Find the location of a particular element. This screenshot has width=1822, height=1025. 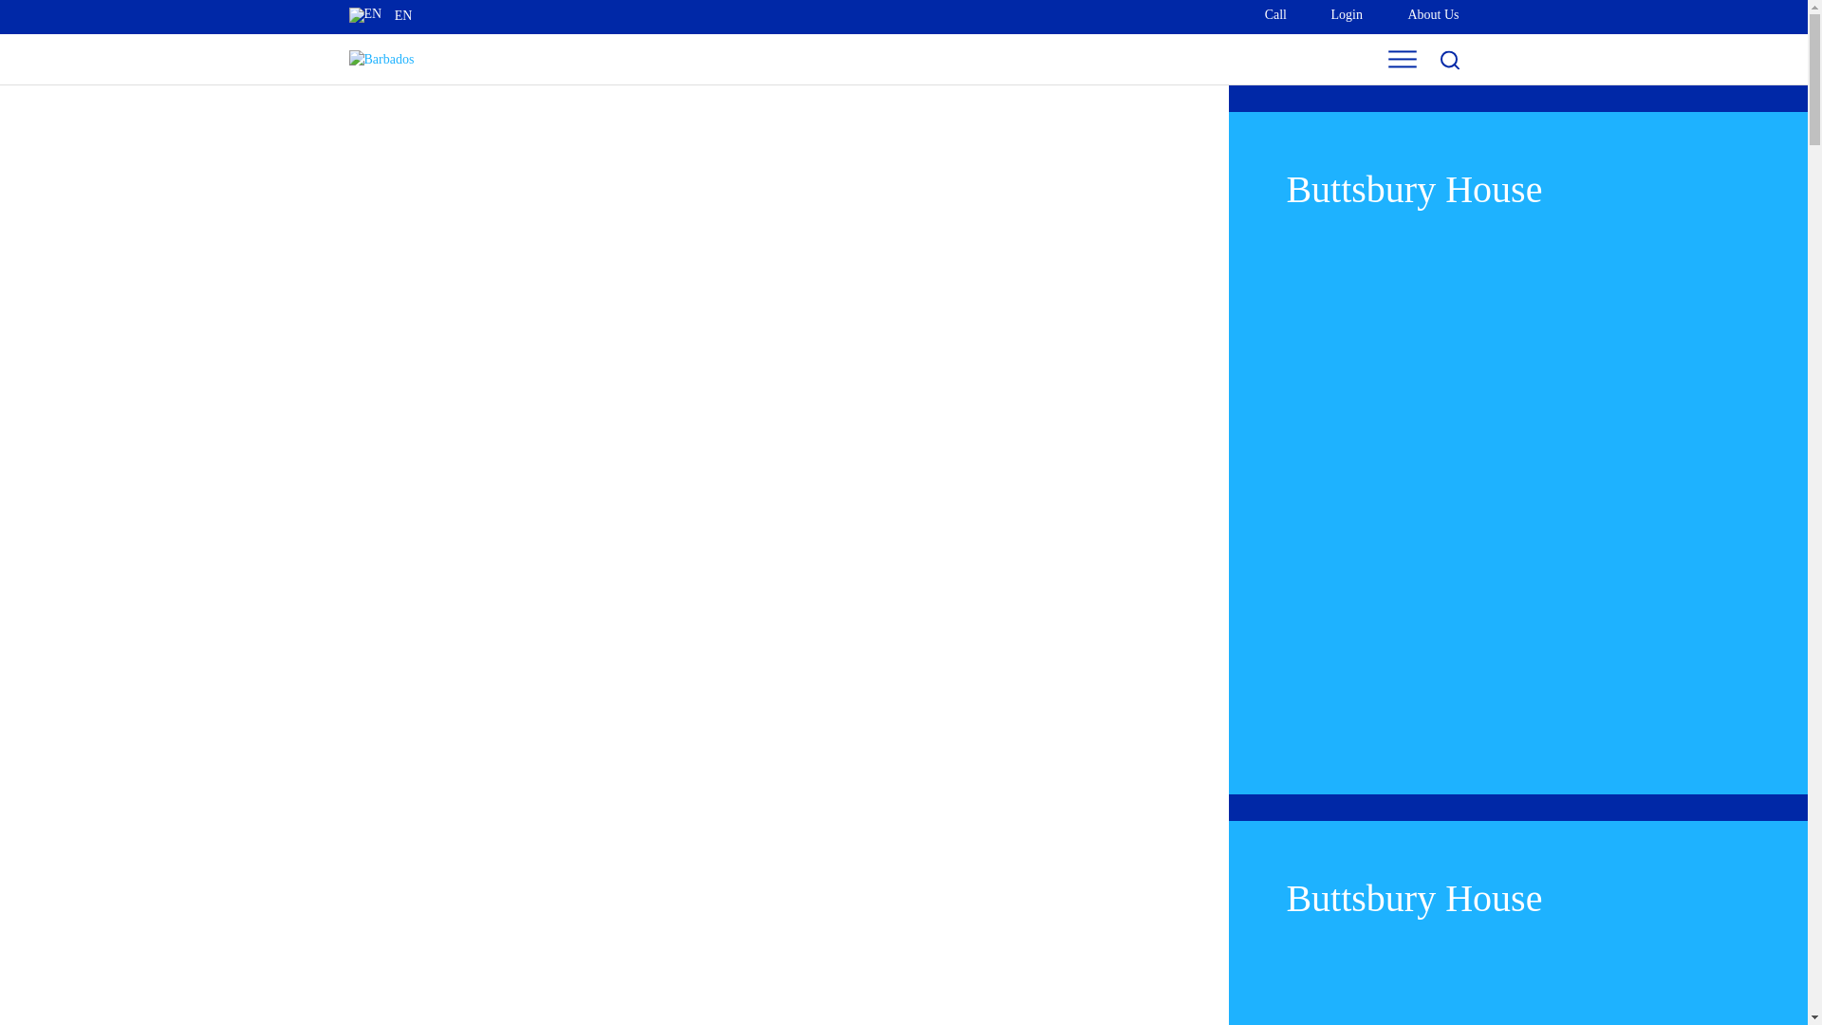

EN is located at coordinates (1332, 15).